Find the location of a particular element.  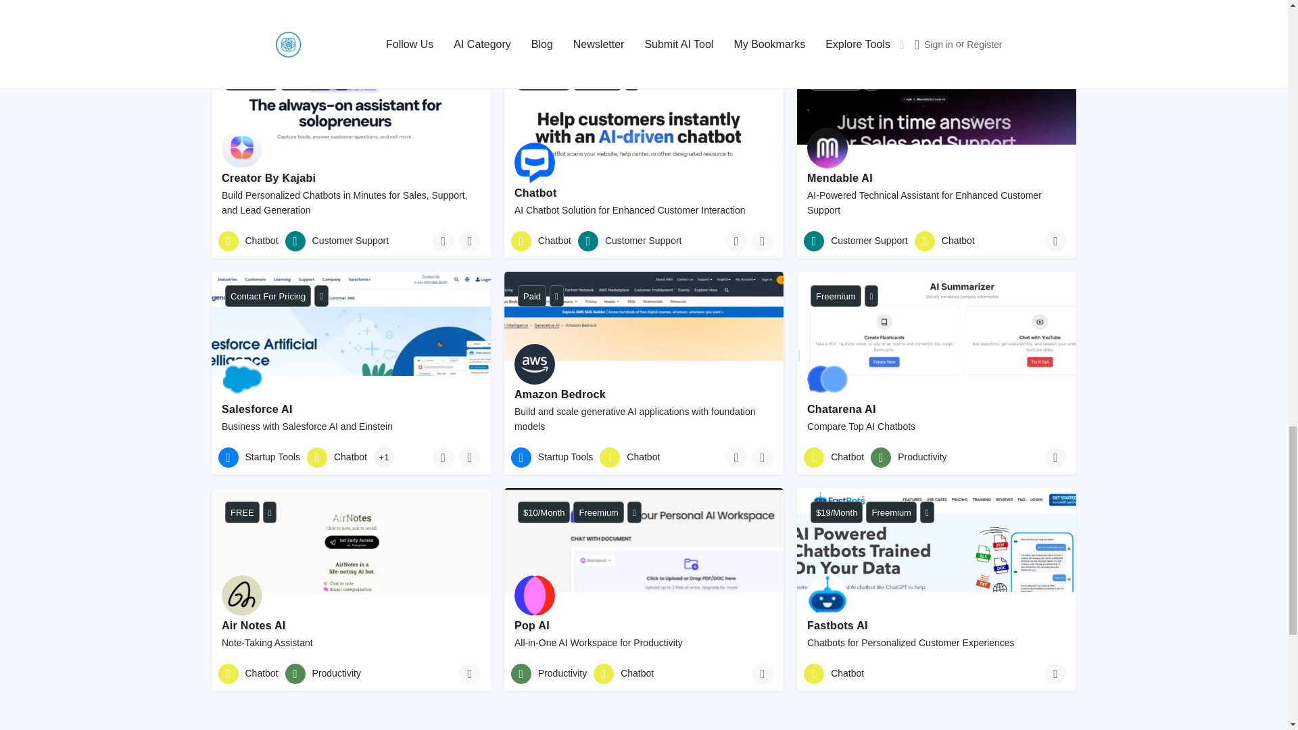

Visit Mendable AI is located at coordinates (350, 4).